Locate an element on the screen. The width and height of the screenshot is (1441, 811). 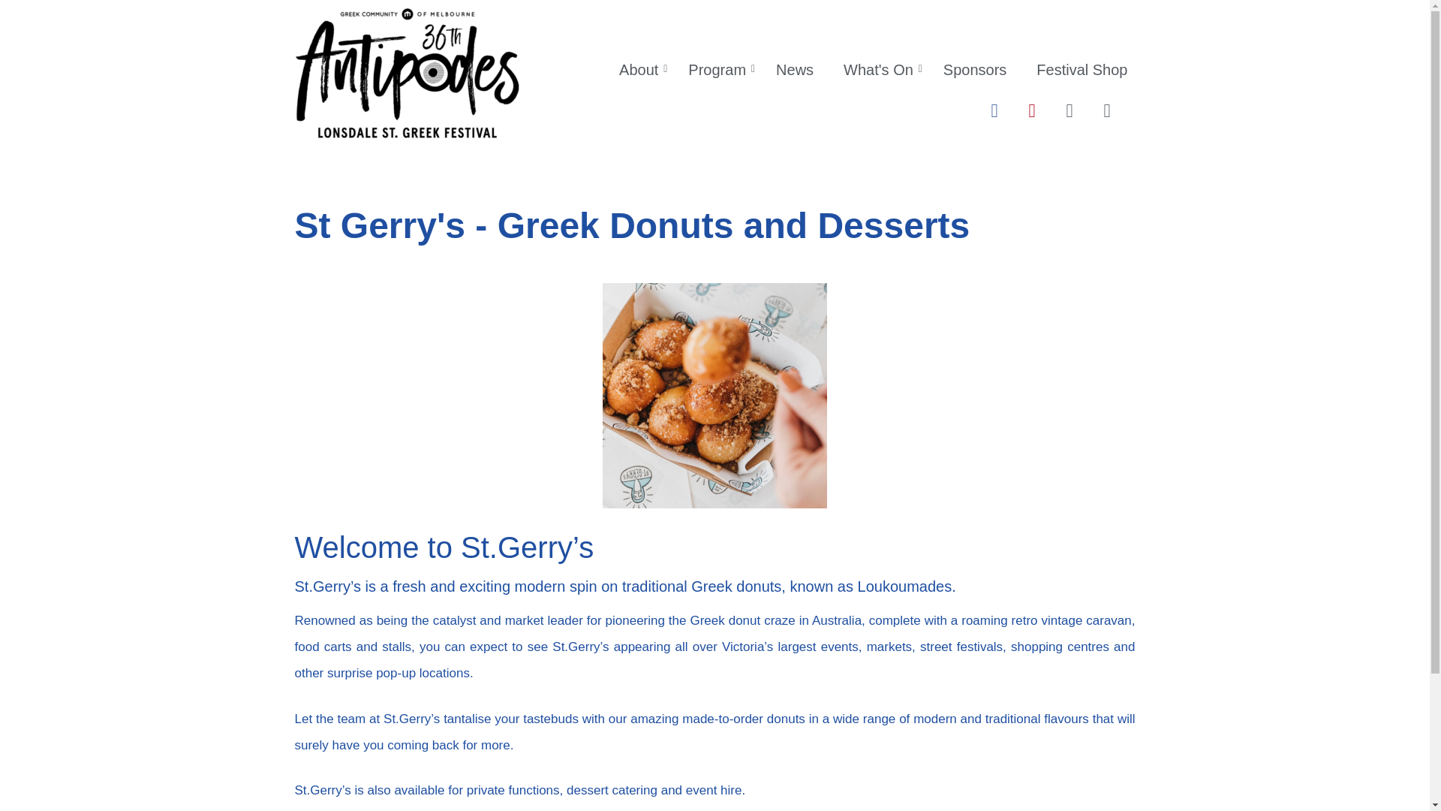
About is located at coordinates (638, 69).